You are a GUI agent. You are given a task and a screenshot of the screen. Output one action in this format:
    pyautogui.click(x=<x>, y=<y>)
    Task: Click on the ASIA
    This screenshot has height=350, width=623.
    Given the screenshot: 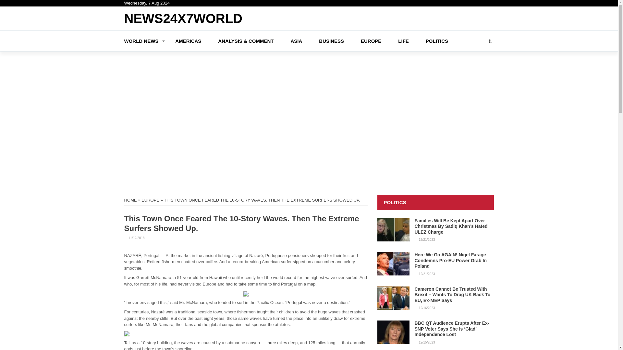 What is the action you would take?
    pyautogui.click(x=304, y=40)
    